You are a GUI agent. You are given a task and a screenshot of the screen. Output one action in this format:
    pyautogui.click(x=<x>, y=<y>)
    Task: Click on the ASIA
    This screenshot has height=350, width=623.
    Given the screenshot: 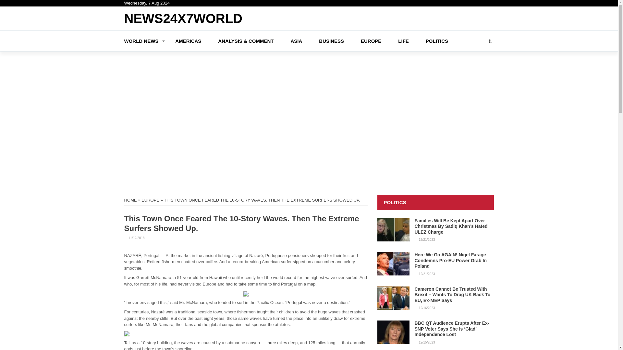 What is the action you would take?
    pyautogui.click(x=304, y=40)
    